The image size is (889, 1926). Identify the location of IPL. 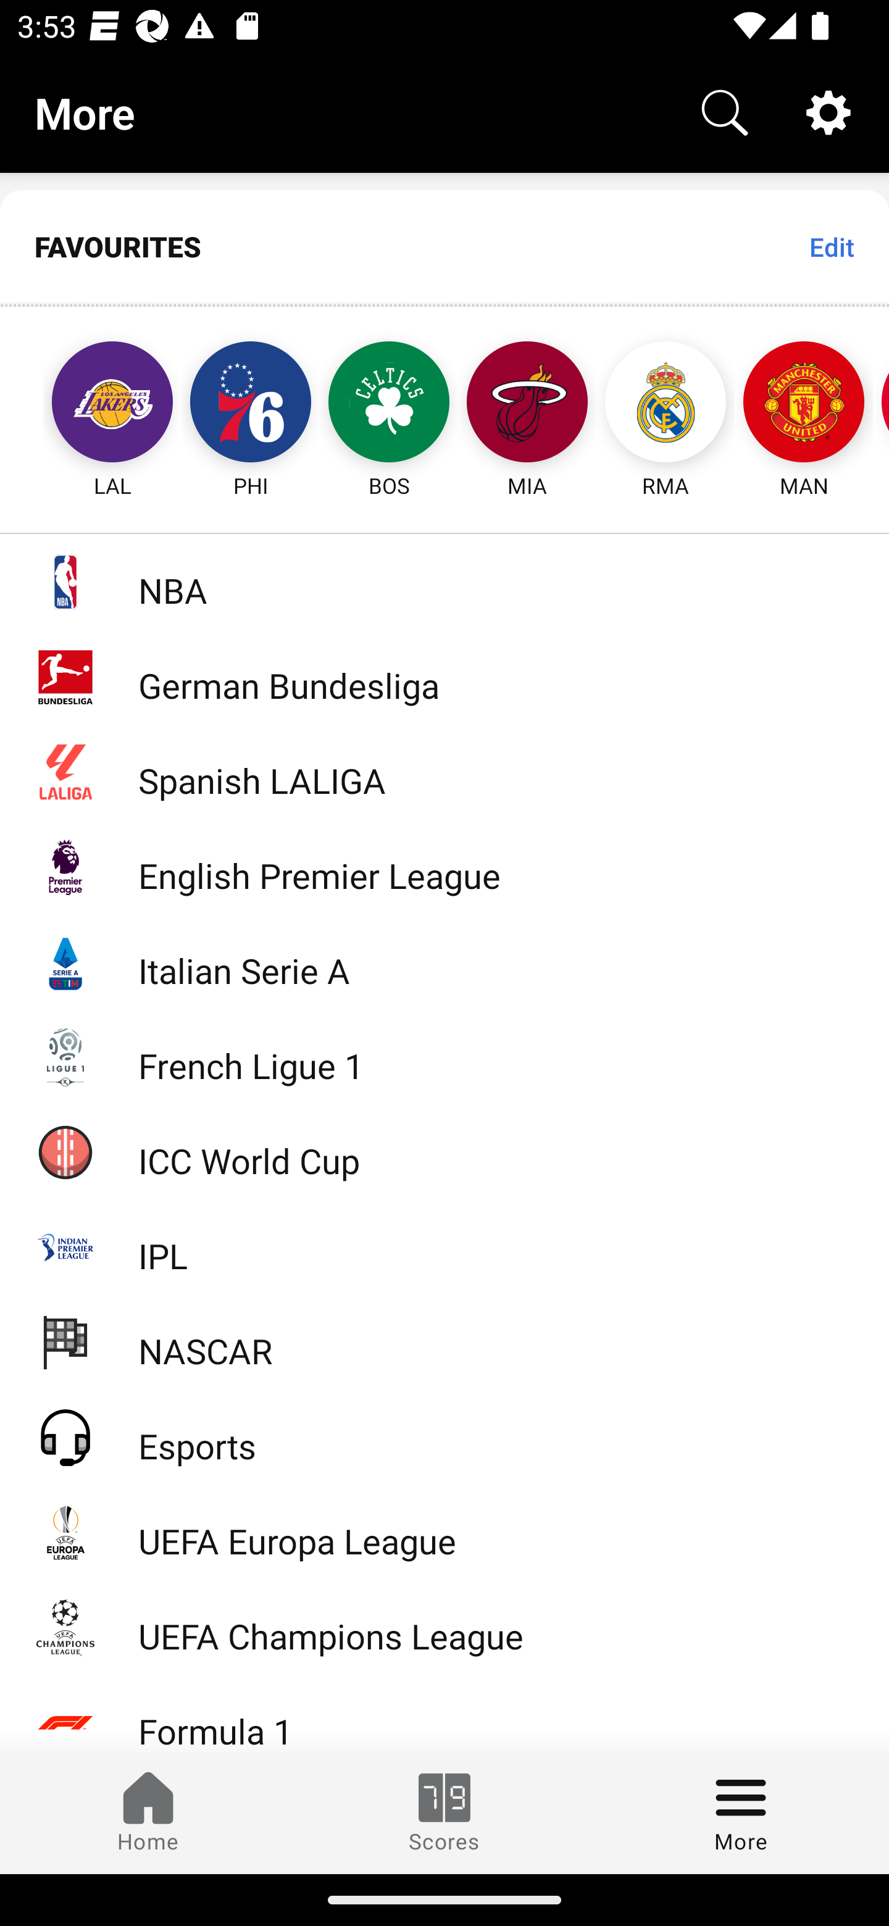
(444, 1247).